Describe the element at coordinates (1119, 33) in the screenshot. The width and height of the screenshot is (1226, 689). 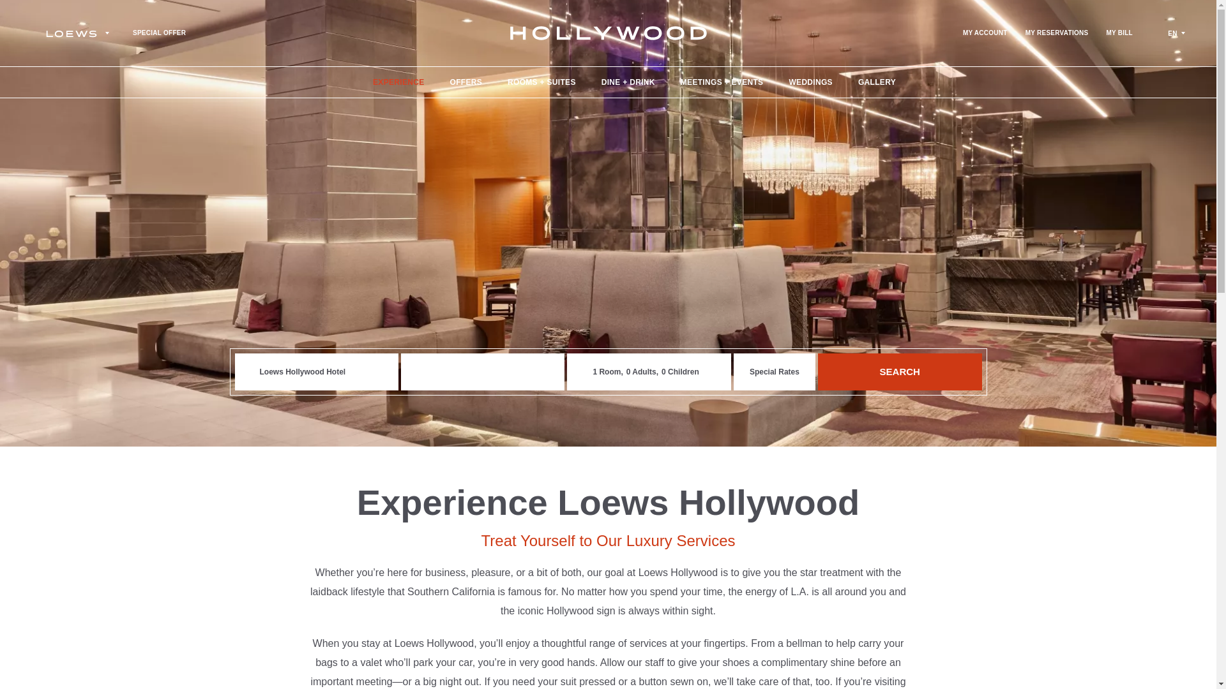
I see `MY BILL` at that location.